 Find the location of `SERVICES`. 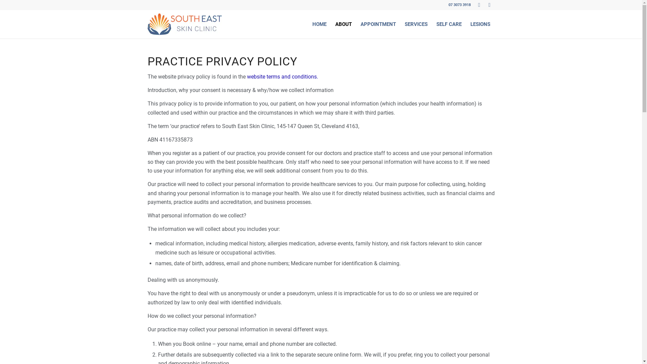

SERVICES is located at coordinates (416, 24).